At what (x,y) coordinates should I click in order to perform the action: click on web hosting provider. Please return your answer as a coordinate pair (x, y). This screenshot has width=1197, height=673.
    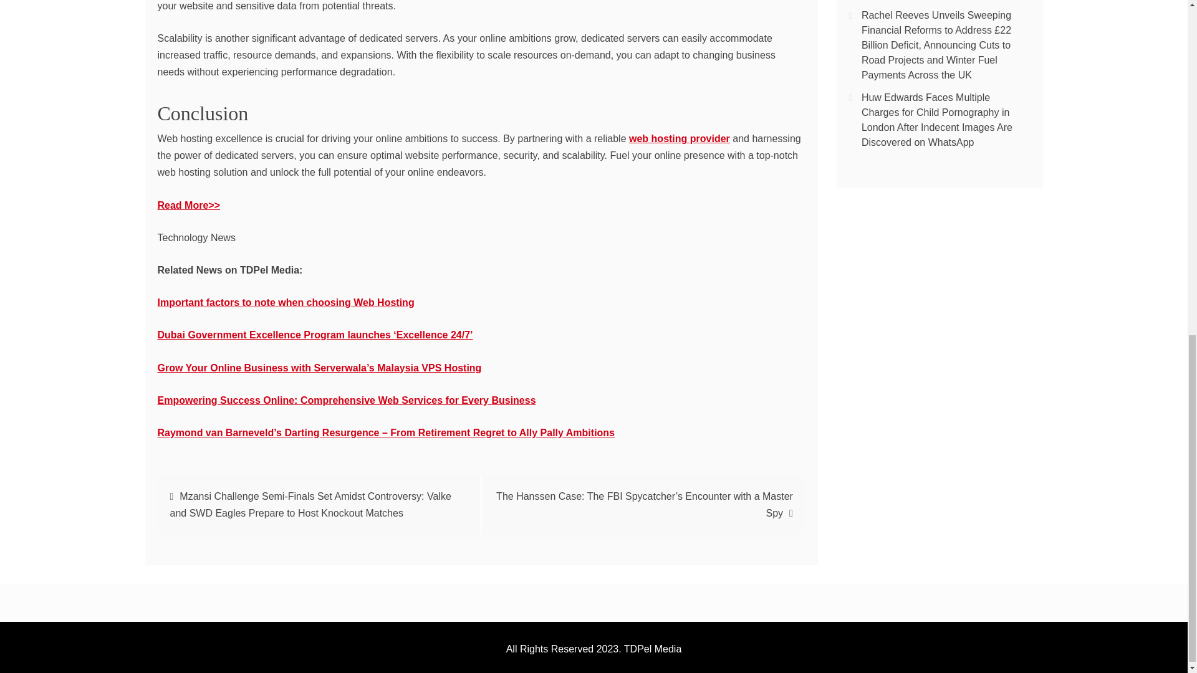
    Looking at the image, I should click on (680, 138).